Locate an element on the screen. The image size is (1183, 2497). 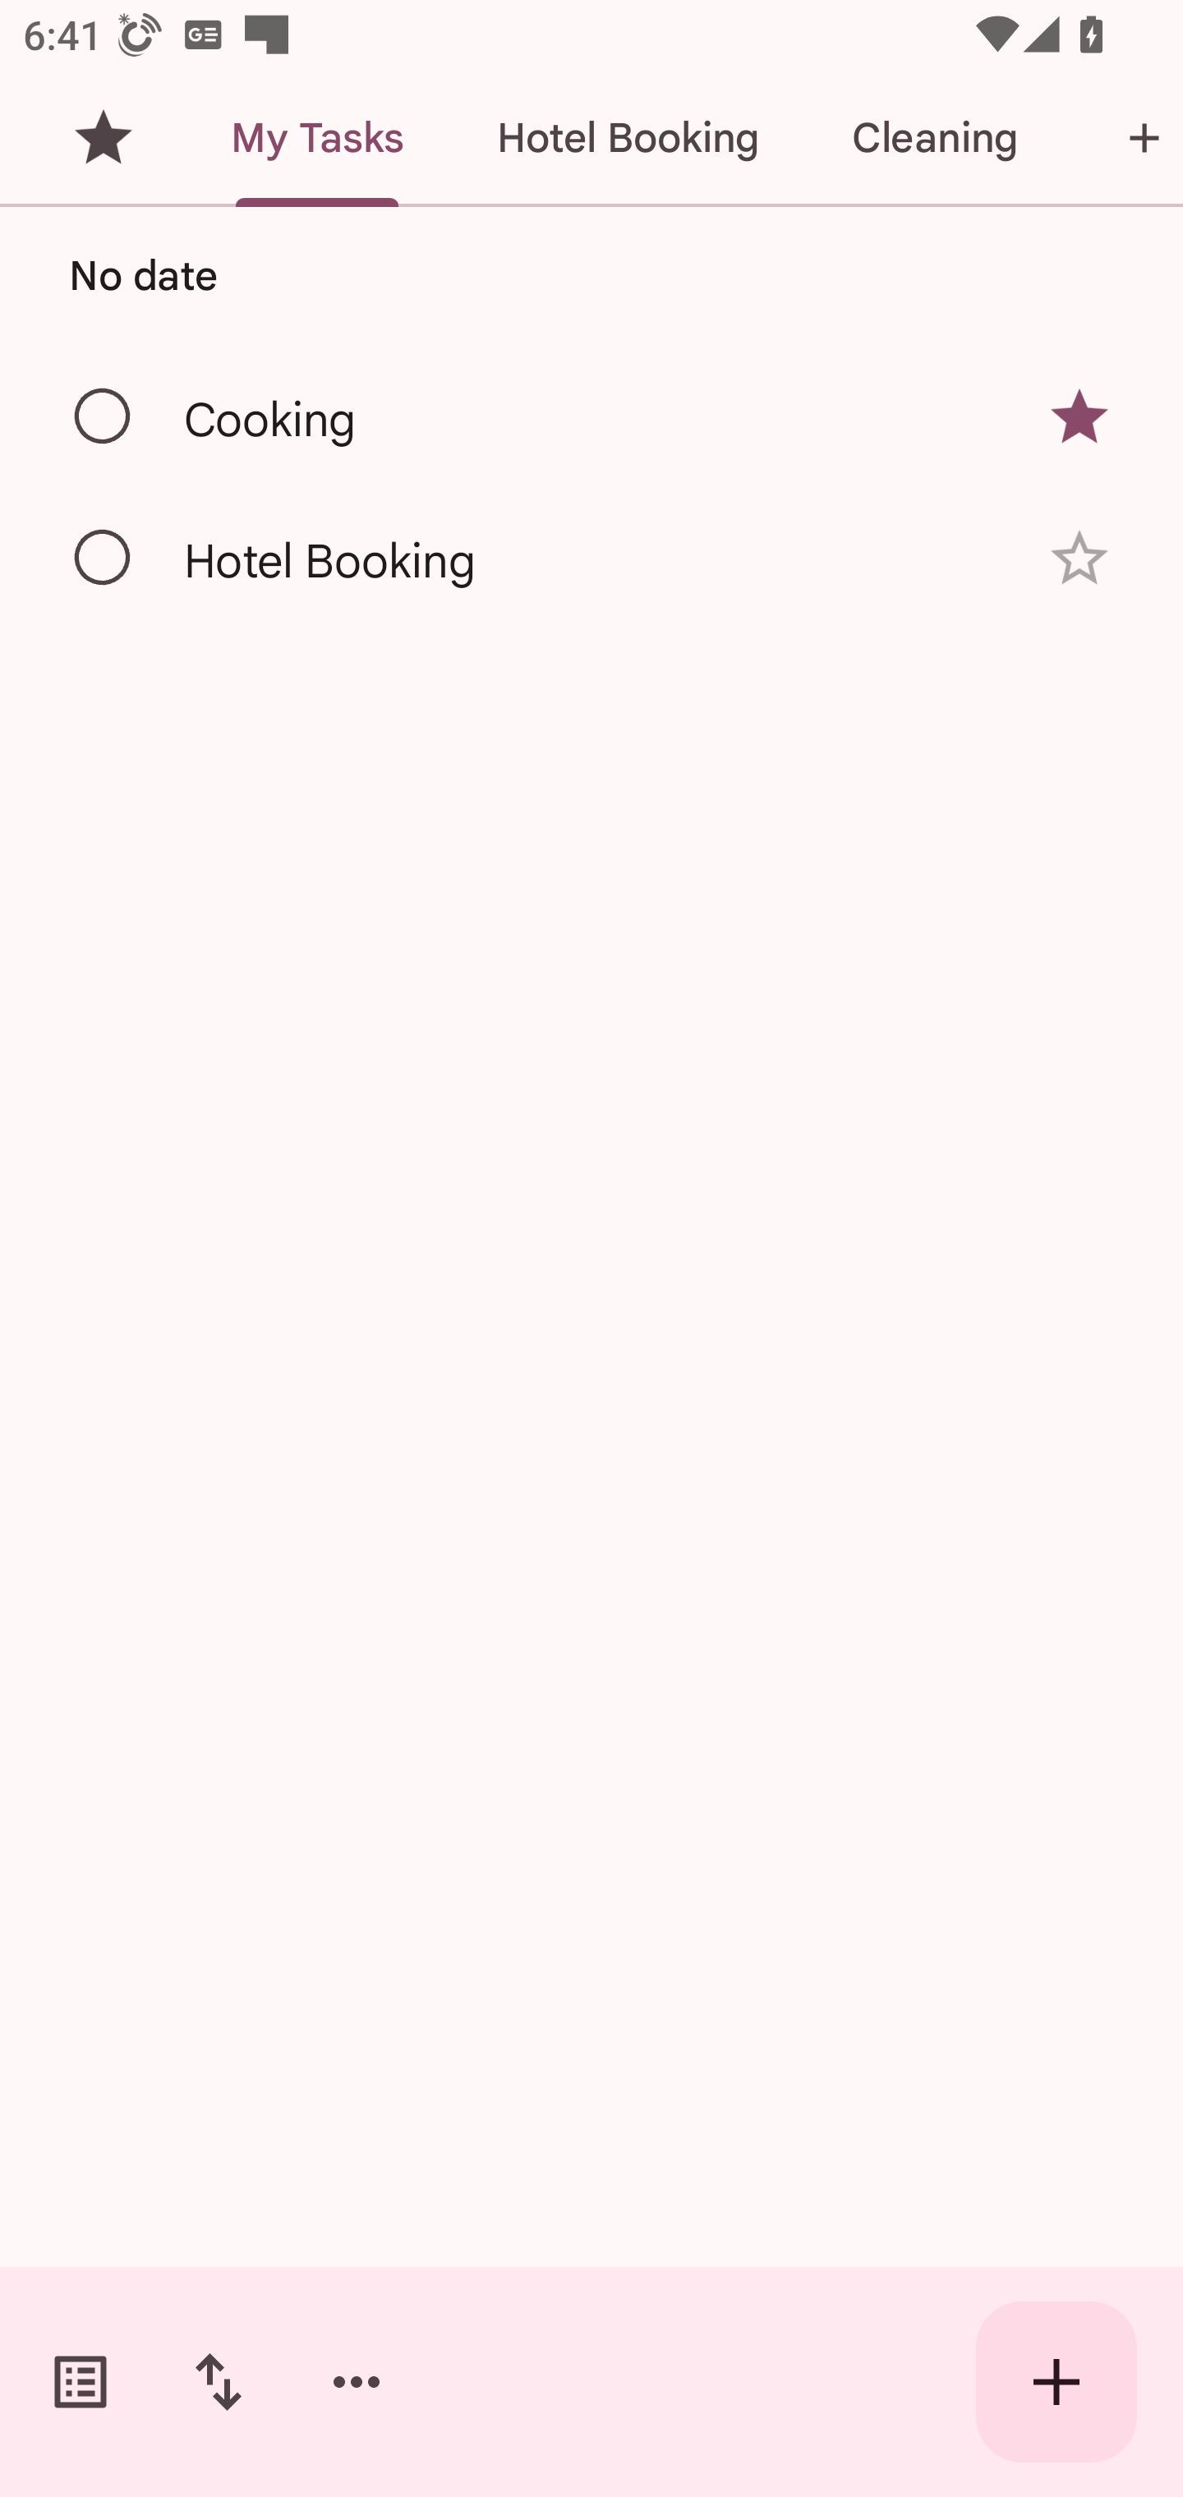
Mark as complete is located at coordinates (104, 417).